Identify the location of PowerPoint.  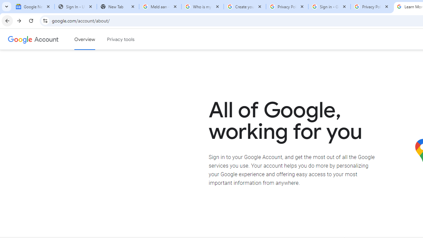
(344, 132).